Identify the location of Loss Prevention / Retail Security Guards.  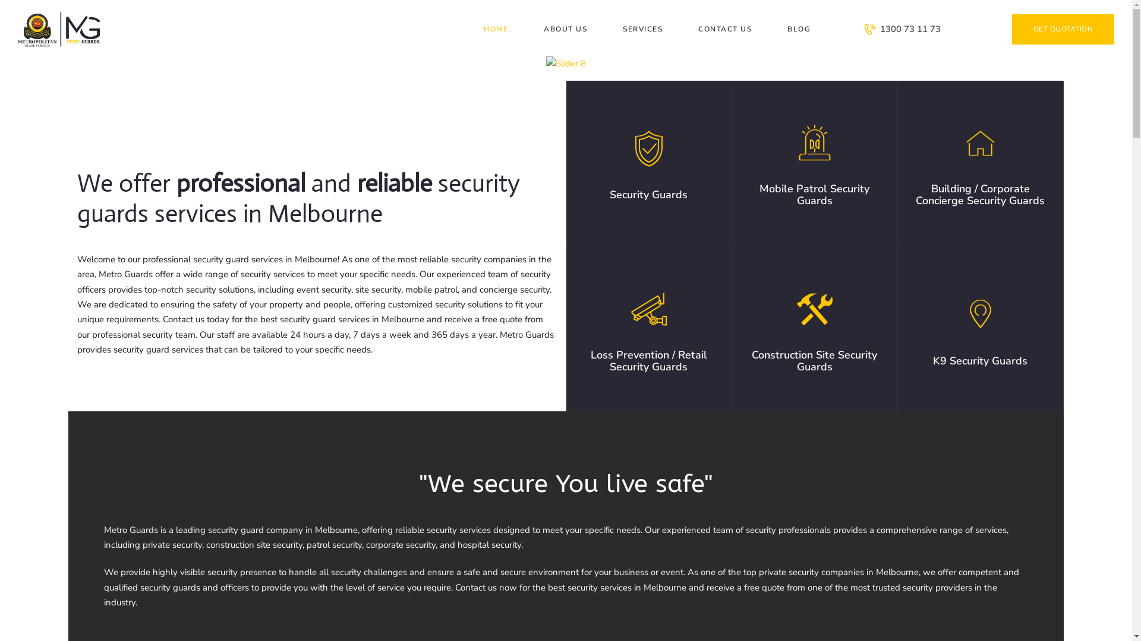
(648, 281).